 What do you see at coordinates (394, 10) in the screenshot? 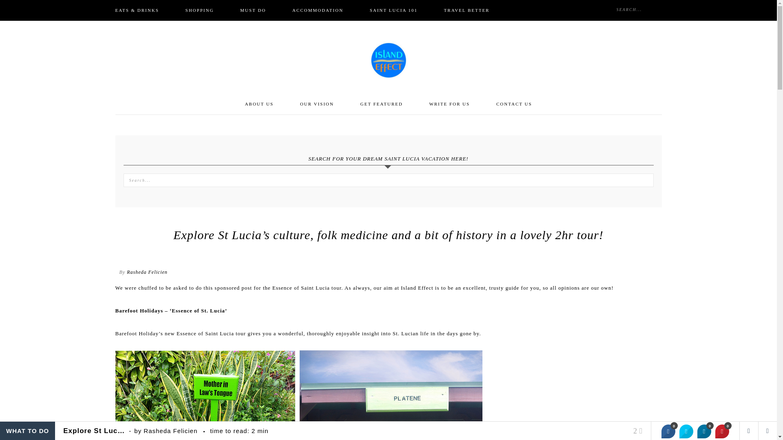
I see `SAINT LUCIA 101` at bounding box center [394, 10].